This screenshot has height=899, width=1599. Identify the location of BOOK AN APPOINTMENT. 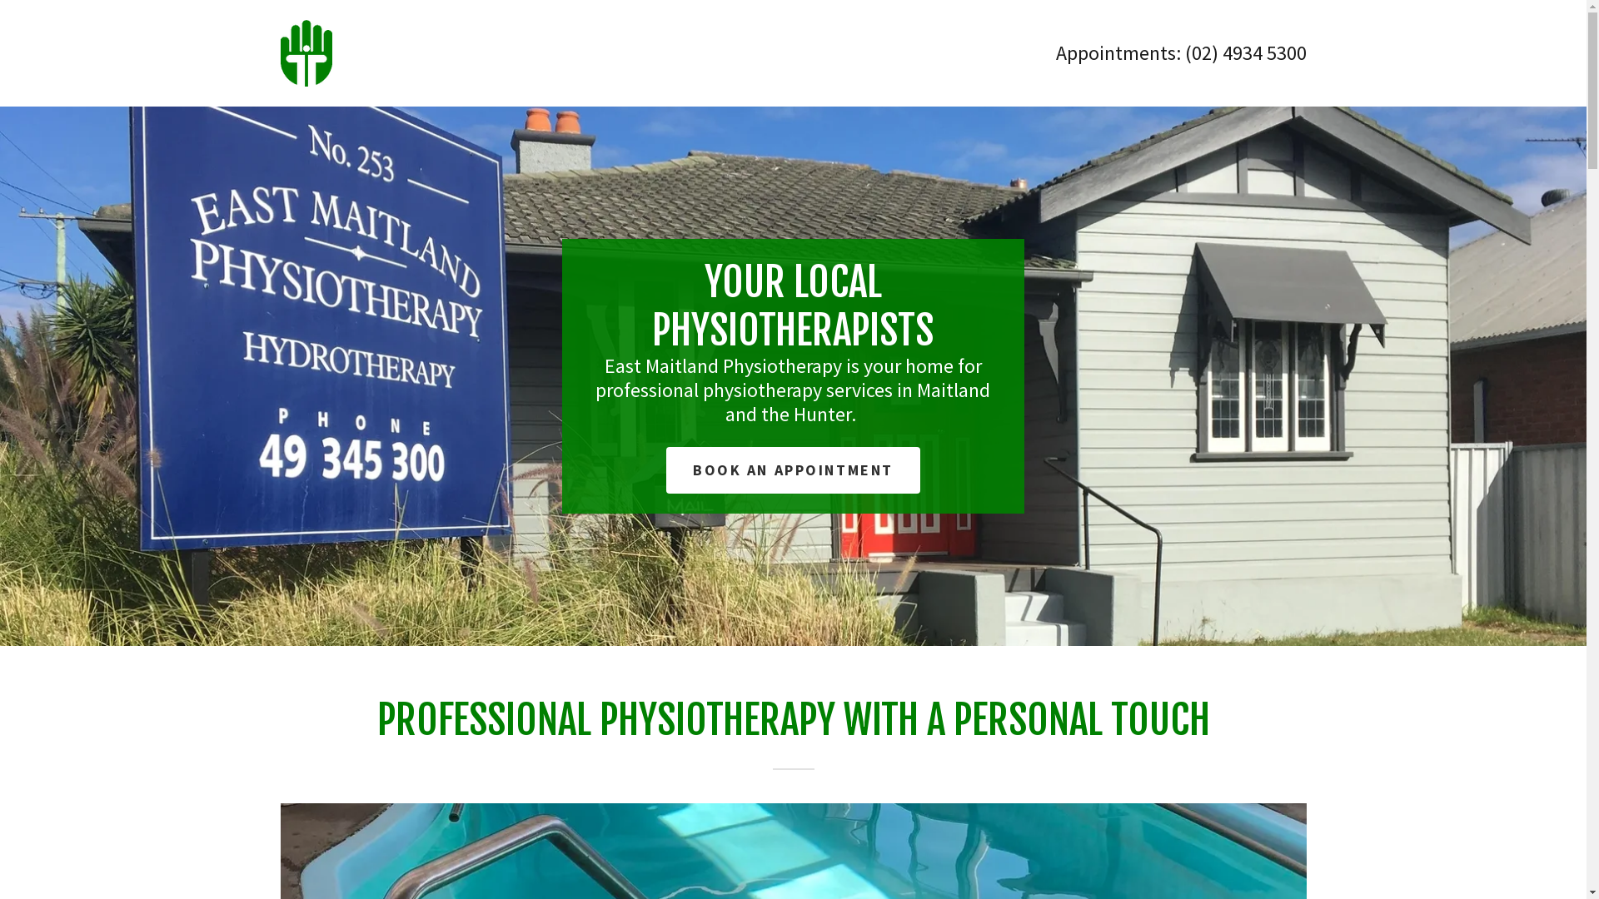
(793, 470).